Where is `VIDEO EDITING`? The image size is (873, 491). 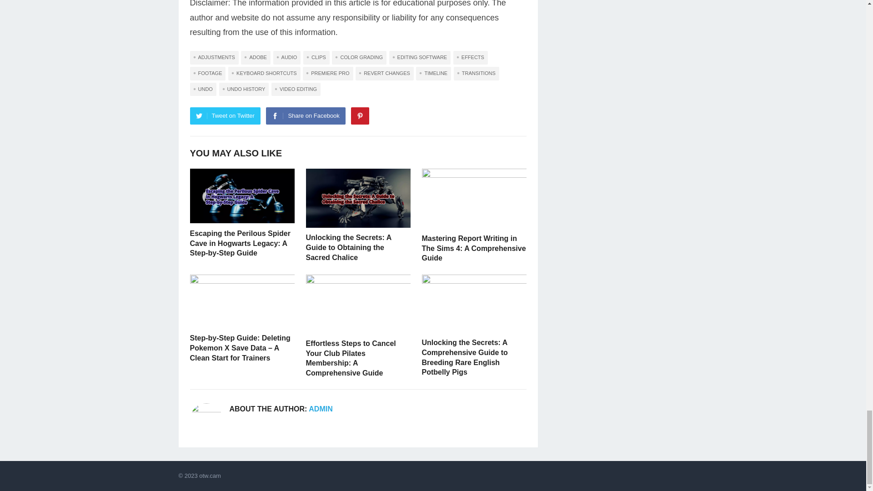
VIDEO EDITING is located at coordinates (296, 89).